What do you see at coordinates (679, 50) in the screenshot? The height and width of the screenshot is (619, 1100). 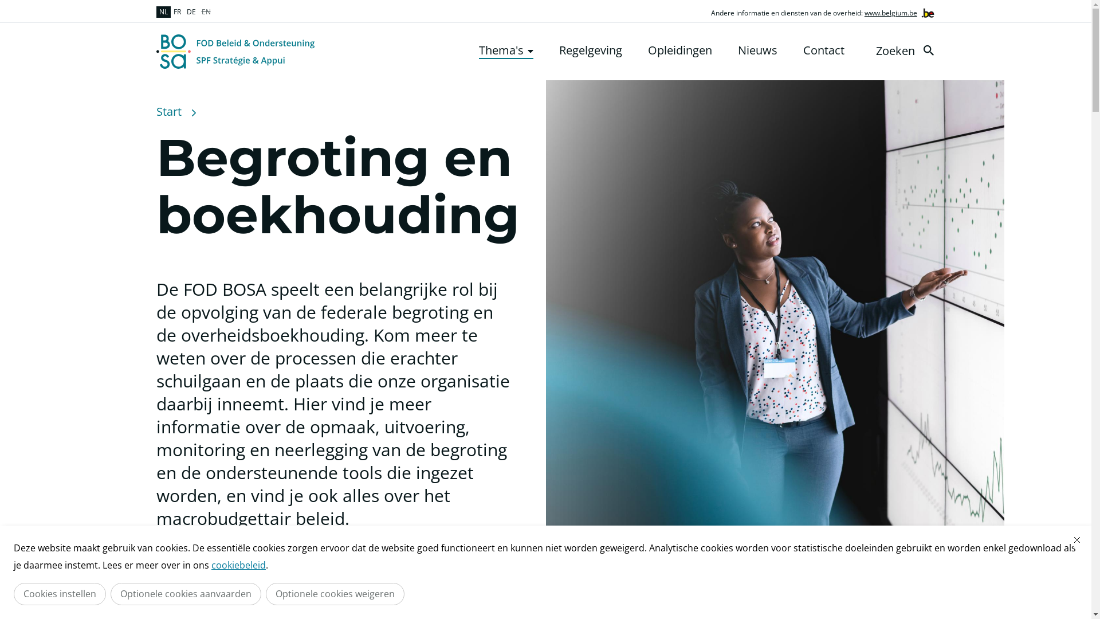 I see `Opleidingen` at bounding box center [679, 50].